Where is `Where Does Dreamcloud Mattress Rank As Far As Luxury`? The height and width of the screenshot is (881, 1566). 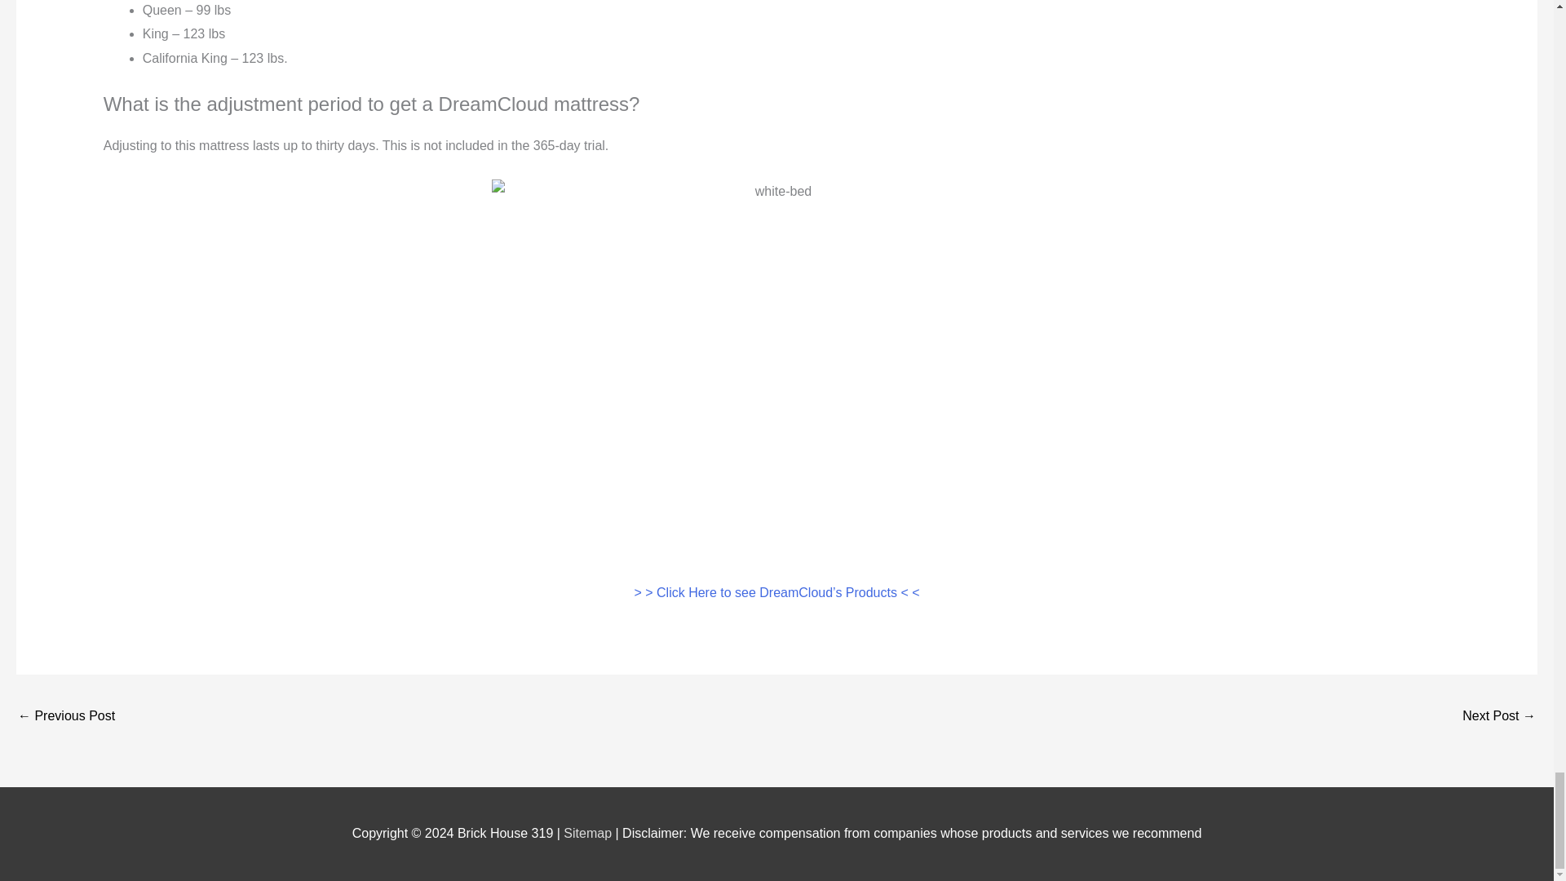 Where Does Dreamcloud Mattress Rank As Far As Luxury is located at coordinates (1499, 716).